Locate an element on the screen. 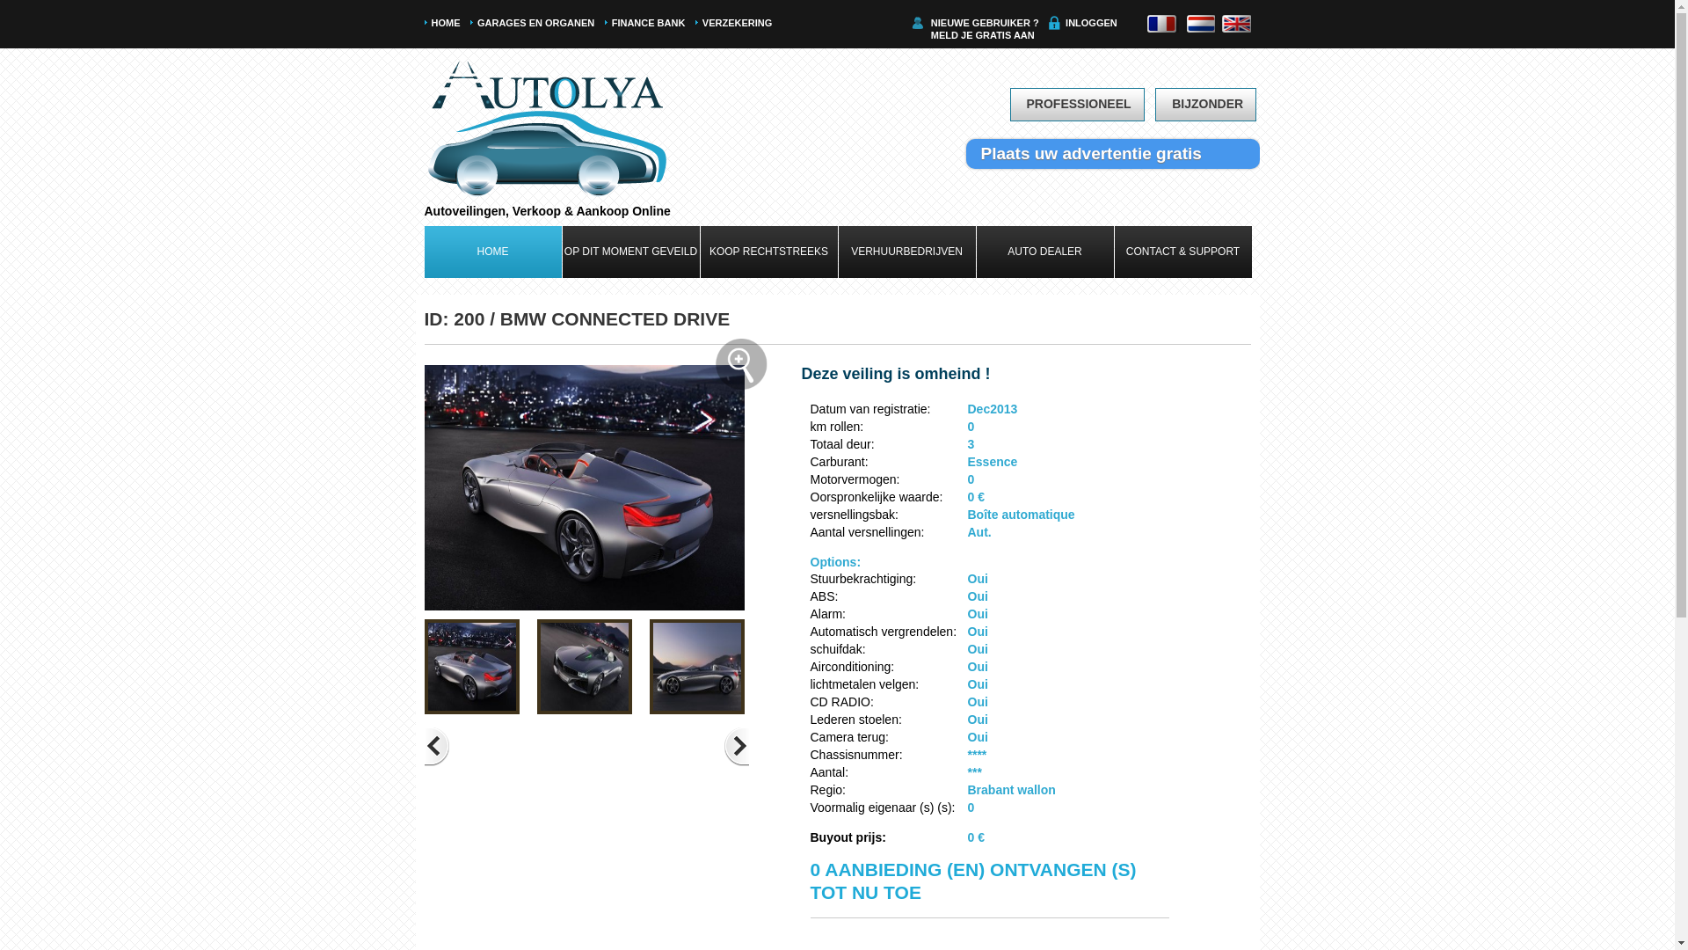  CONTACT & SUPPORT is located at coordinates (1183, 252).